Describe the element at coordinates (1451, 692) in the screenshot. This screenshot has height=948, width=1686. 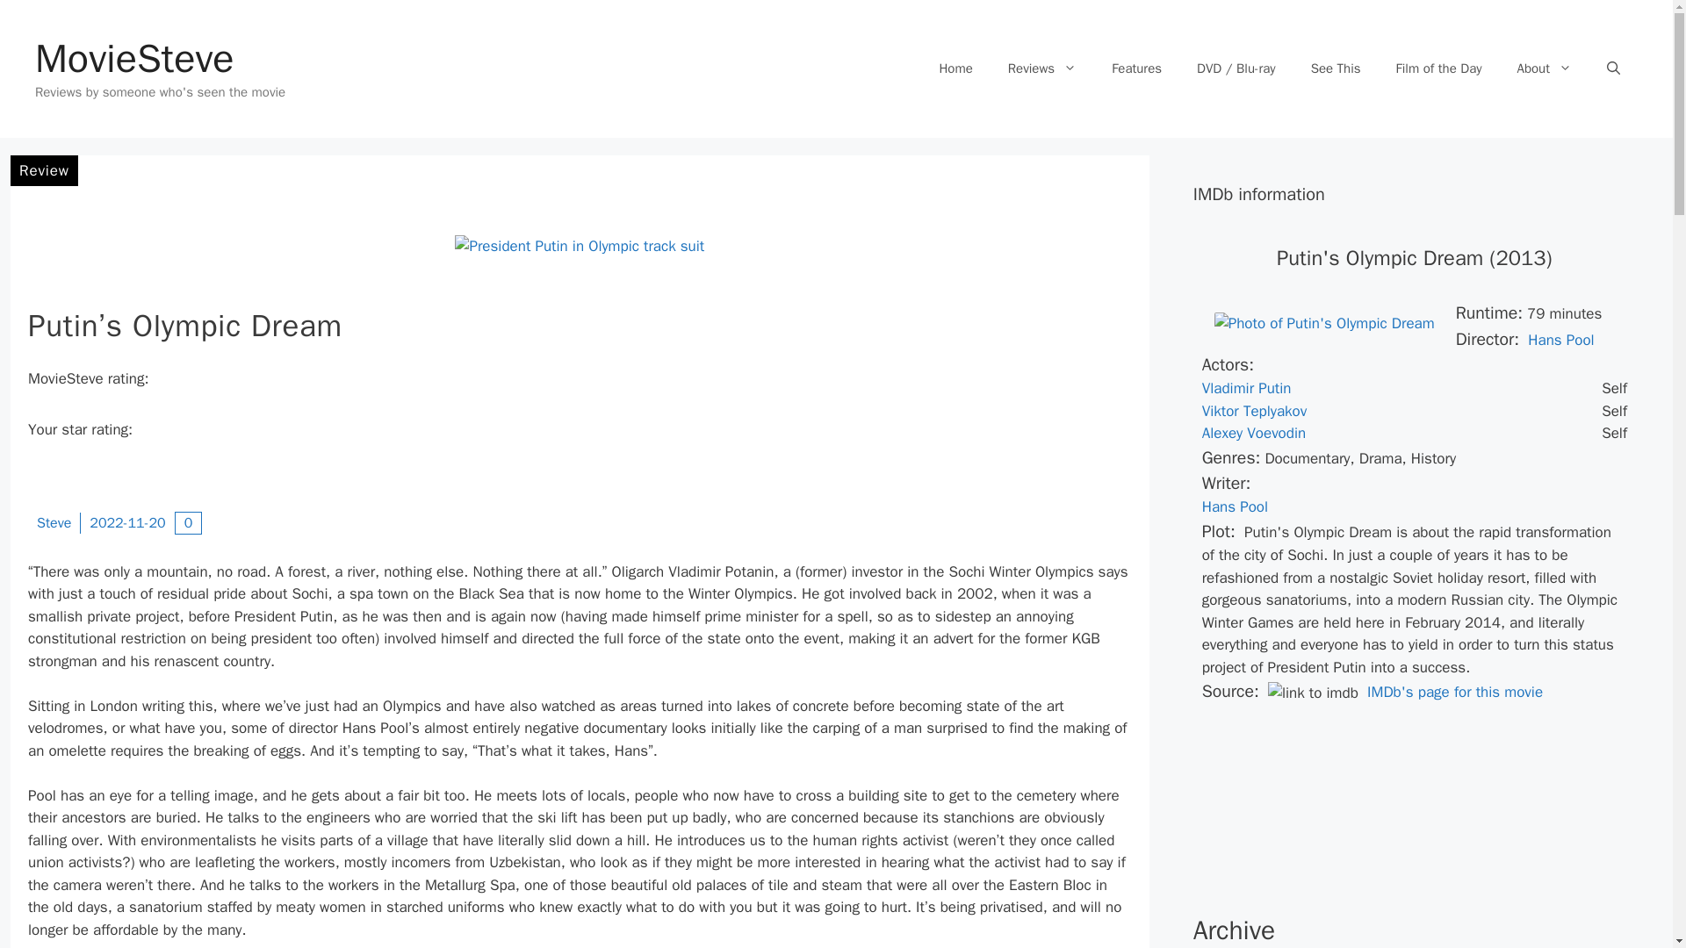
I see `Go to IMDb website for this movie` at that location.